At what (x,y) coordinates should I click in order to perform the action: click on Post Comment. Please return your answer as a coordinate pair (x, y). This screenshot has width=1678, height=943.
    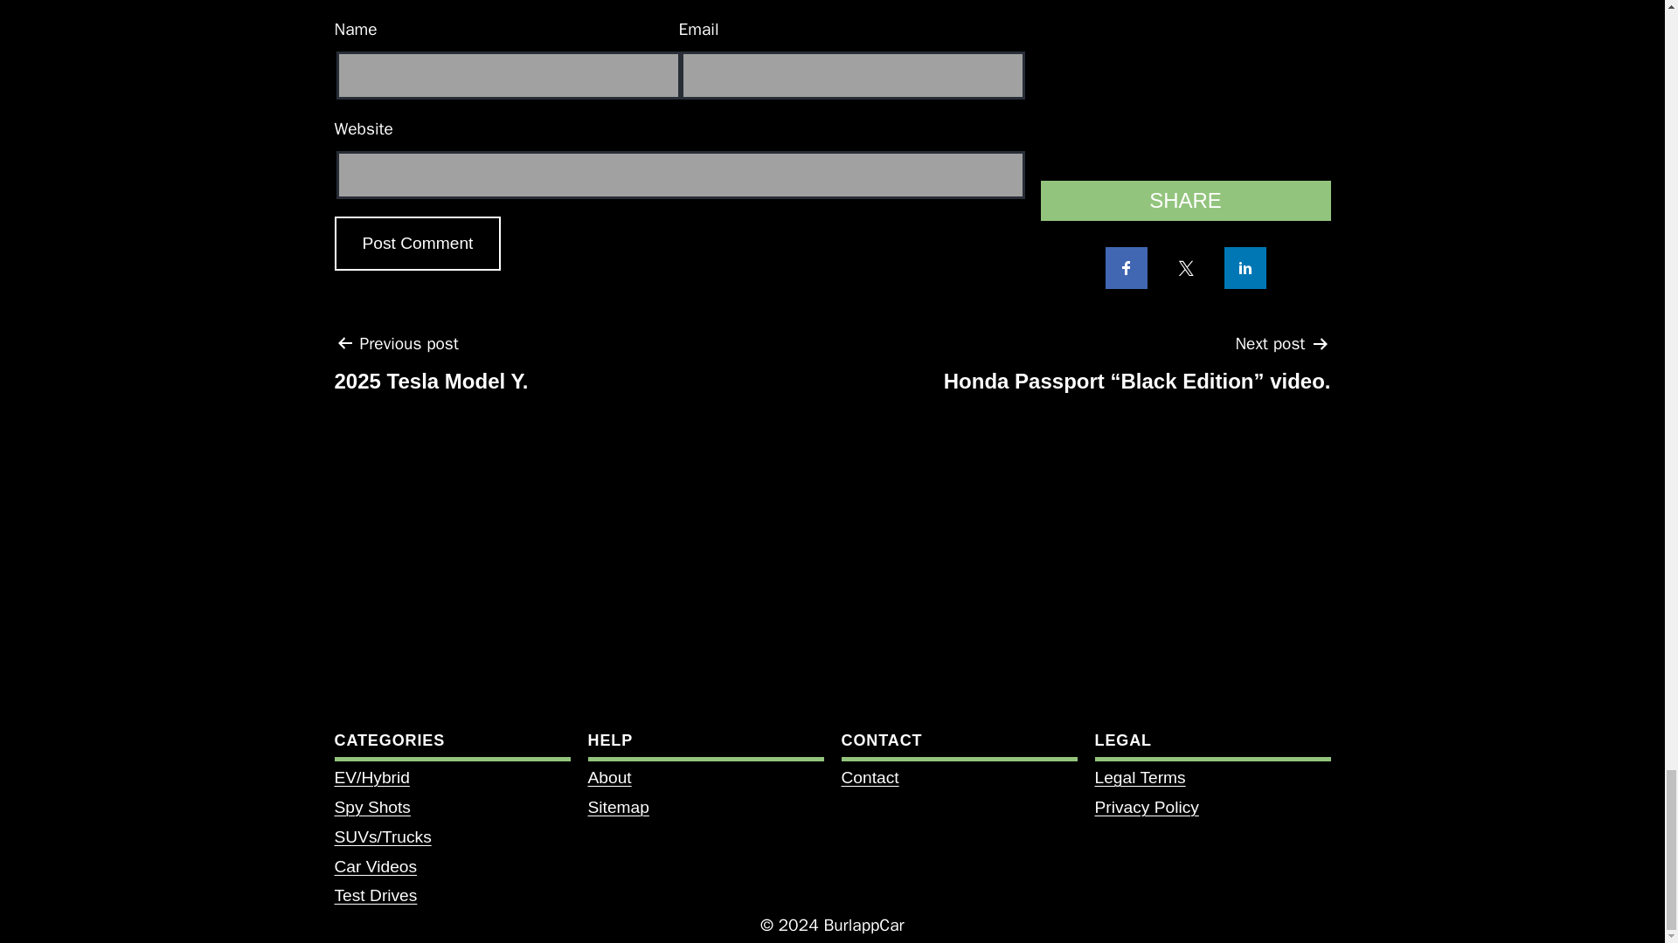
    Looking at the image, I should click on (431, 368).